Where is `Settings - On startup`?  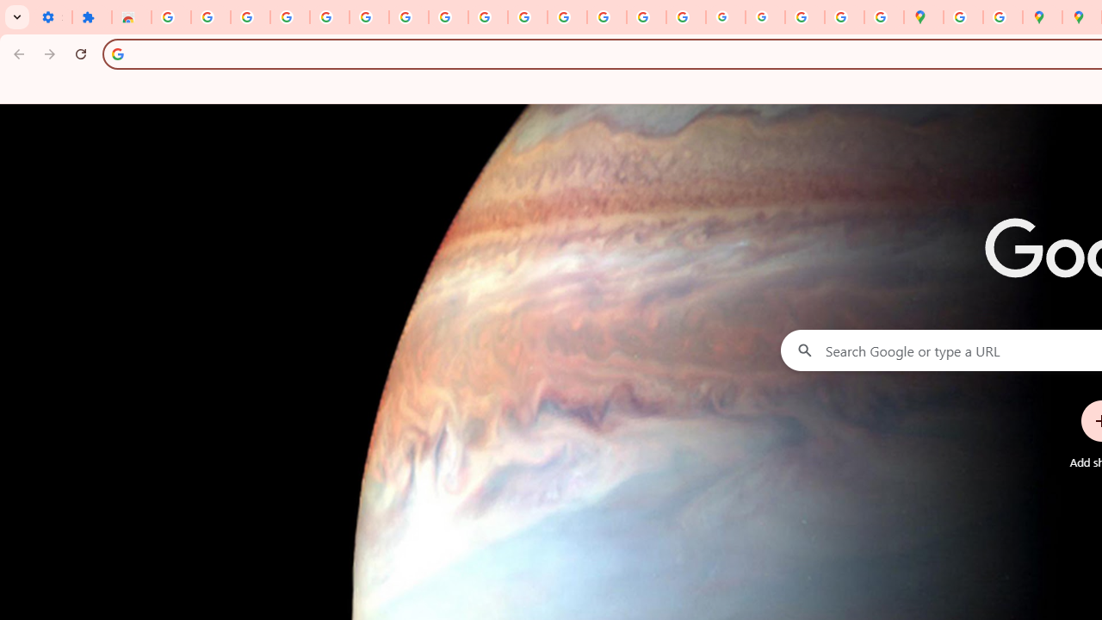
Settings - On startup is located at coordinates (52, 17).